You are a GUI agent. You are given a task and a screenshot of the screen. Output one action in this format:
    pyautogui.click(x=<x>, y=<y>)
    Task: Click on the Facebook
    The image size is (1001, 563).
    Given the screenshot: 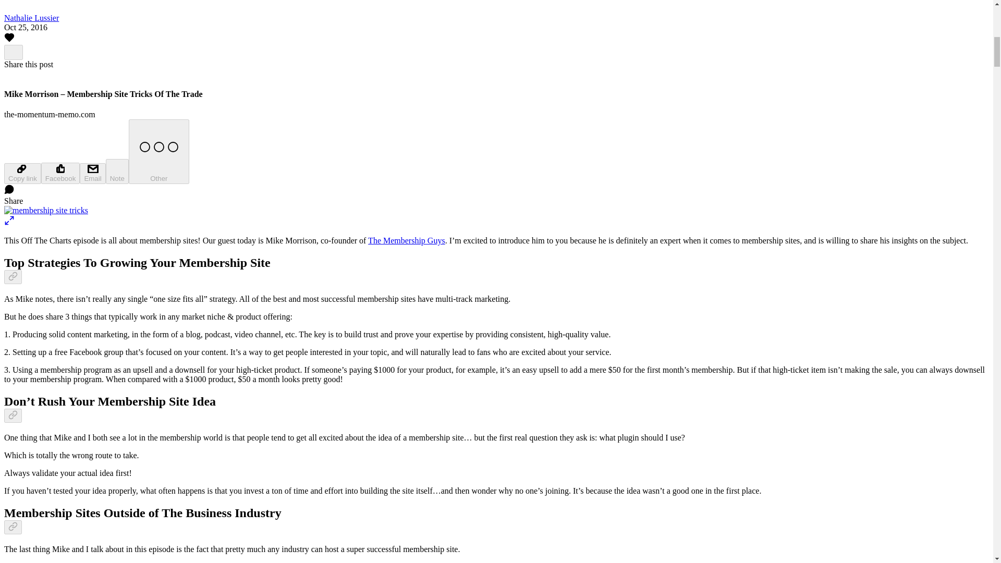 What is the action you would take?
    pyautogui.click(x=60, y=173)
    